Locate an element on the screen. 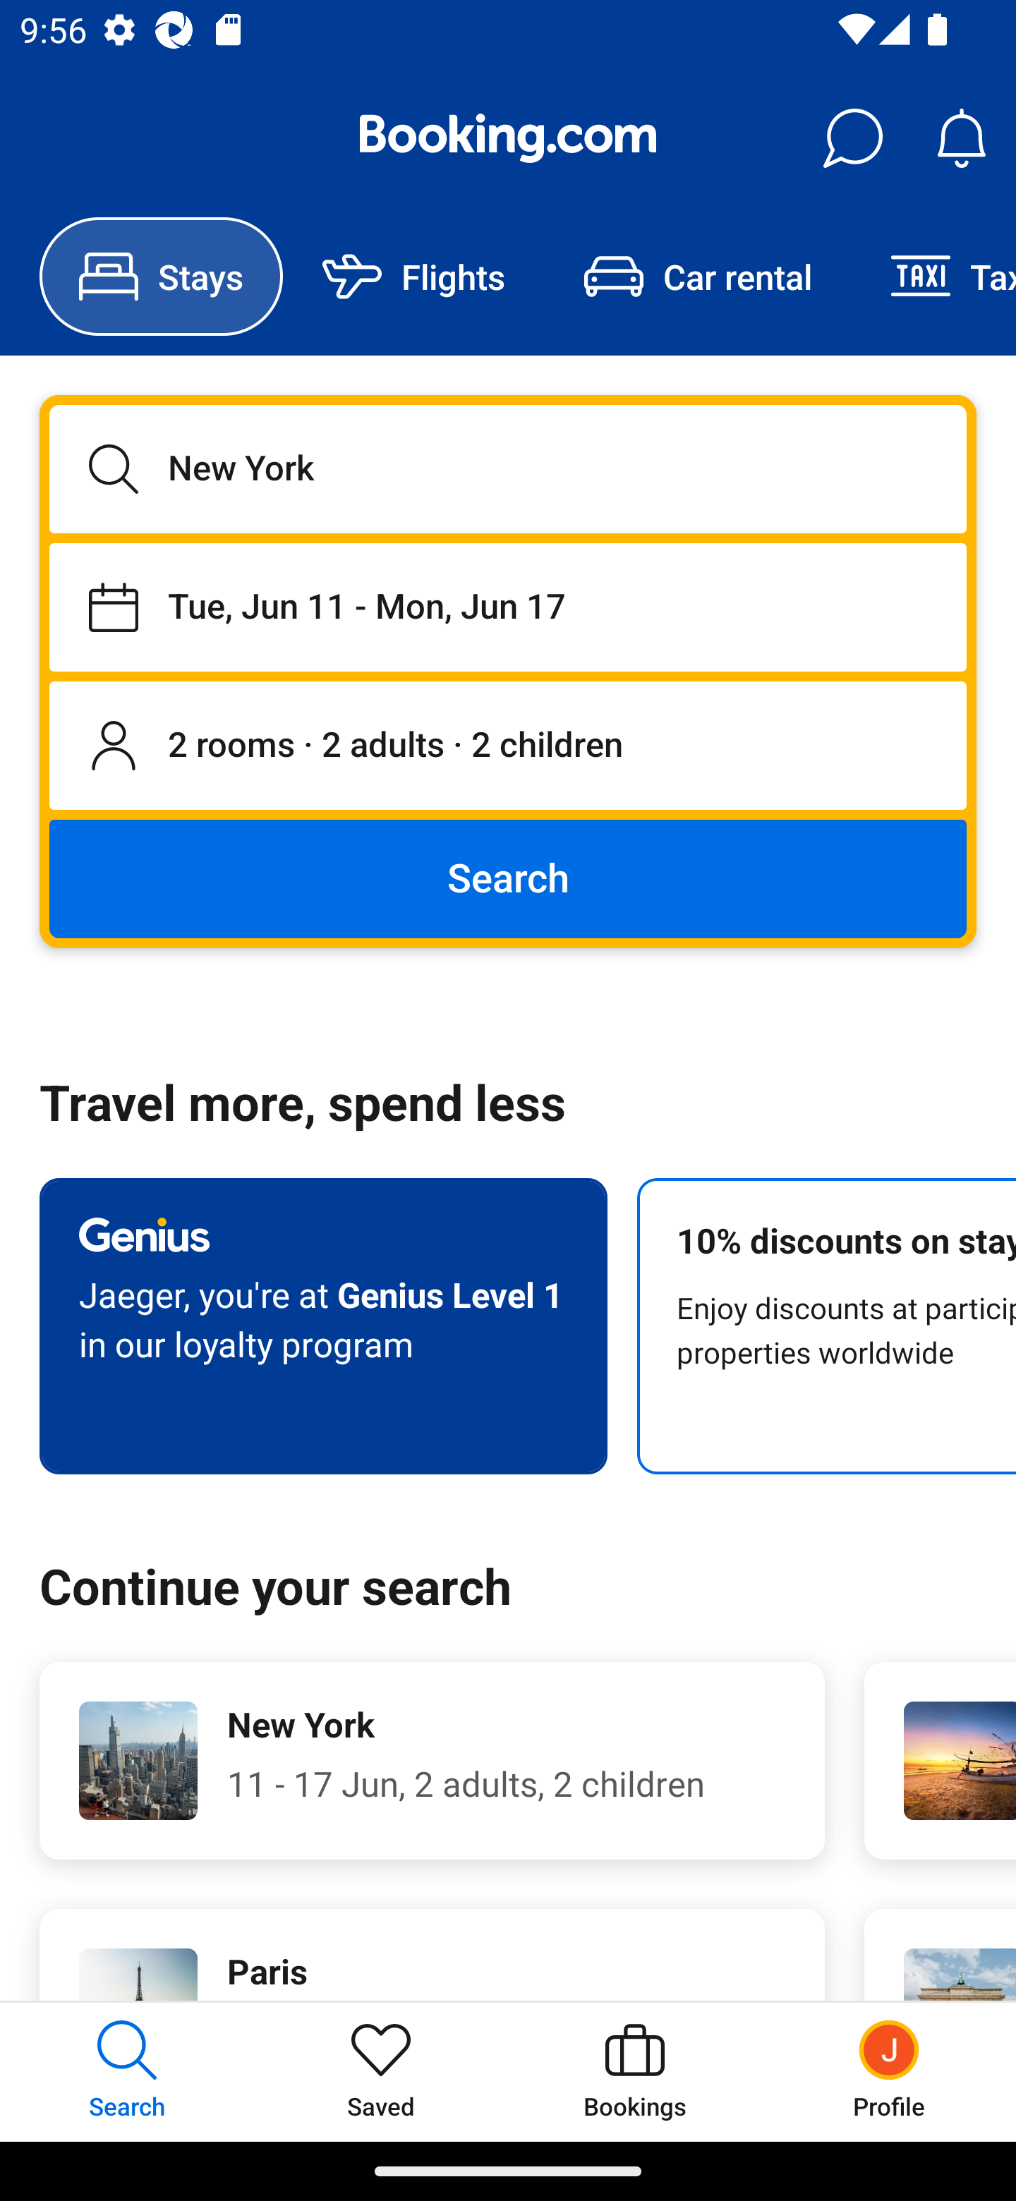  Bookings is located at coordinates (635, 2071).